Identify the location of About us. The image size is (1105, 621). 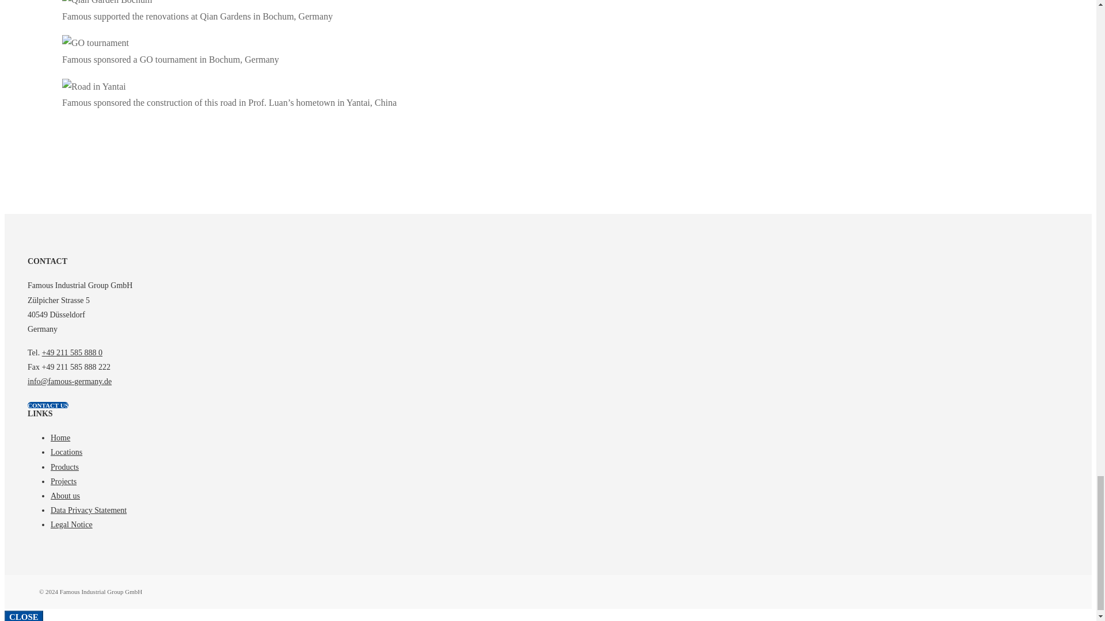
(65, 496).